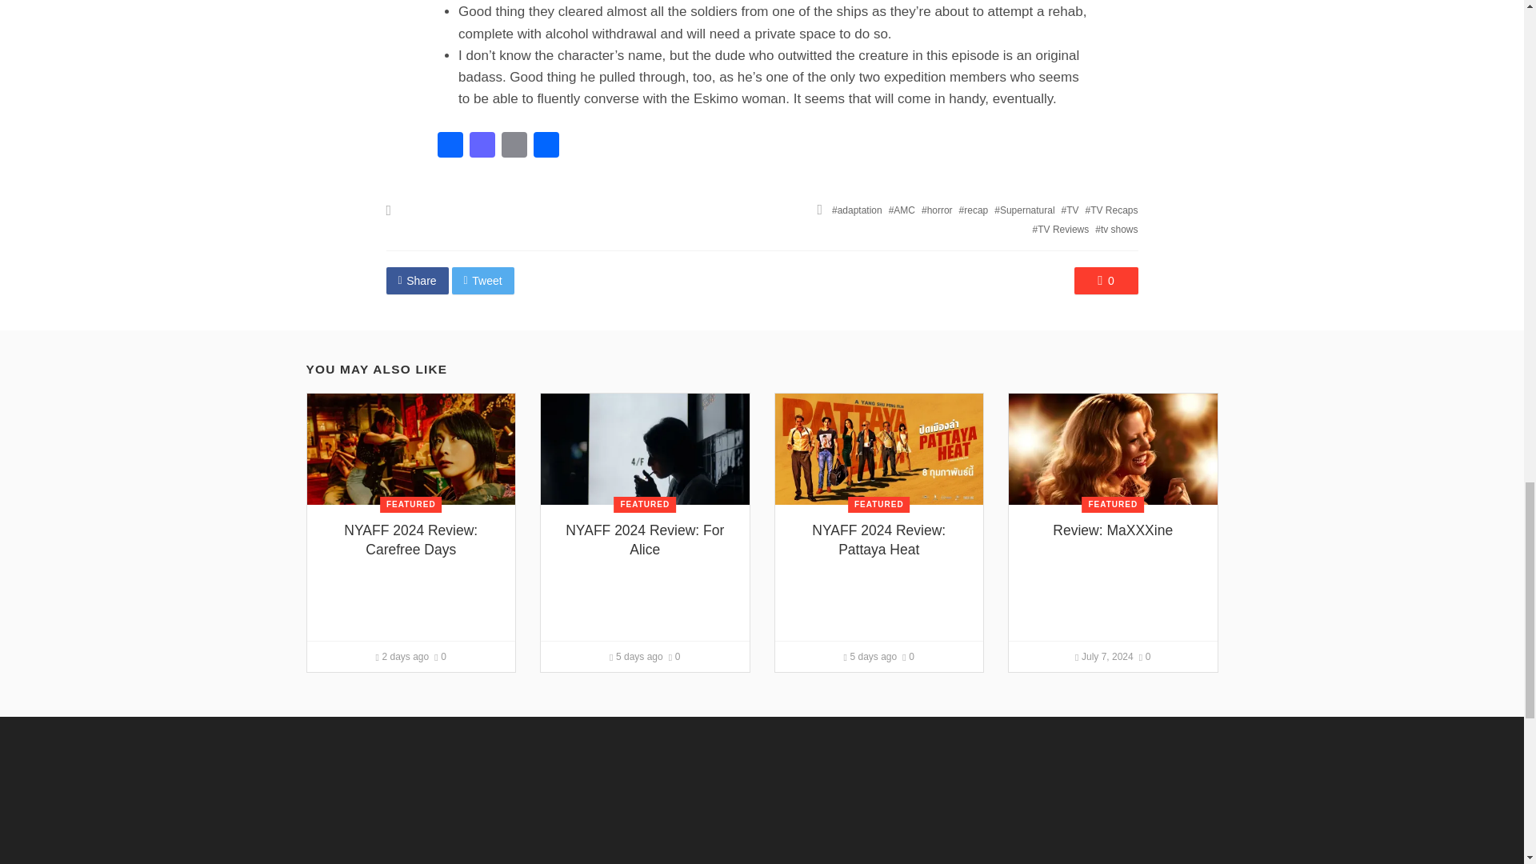  What do you see at coordinates (416, 280) in the screenshot?
I see `Share` at bounding box center [416, 280].